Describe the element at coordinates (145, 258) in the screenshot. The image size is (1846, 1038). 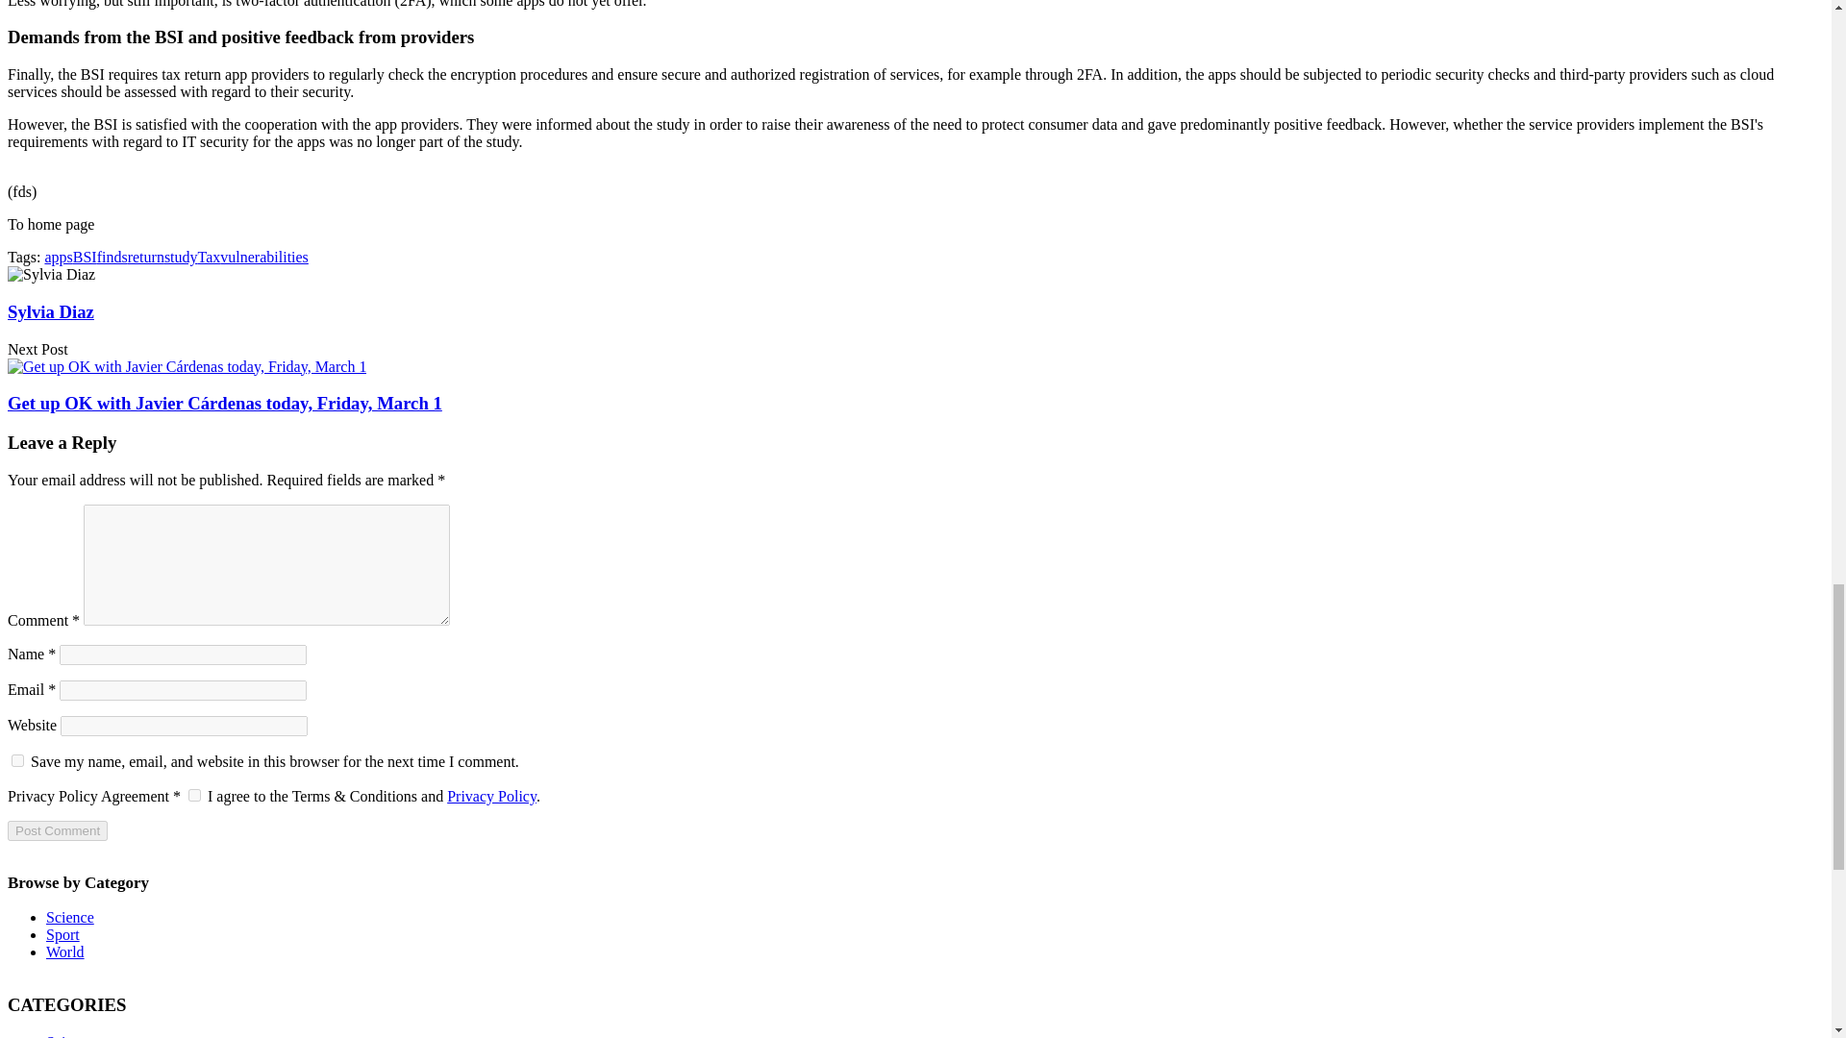
I see `return` at that location.